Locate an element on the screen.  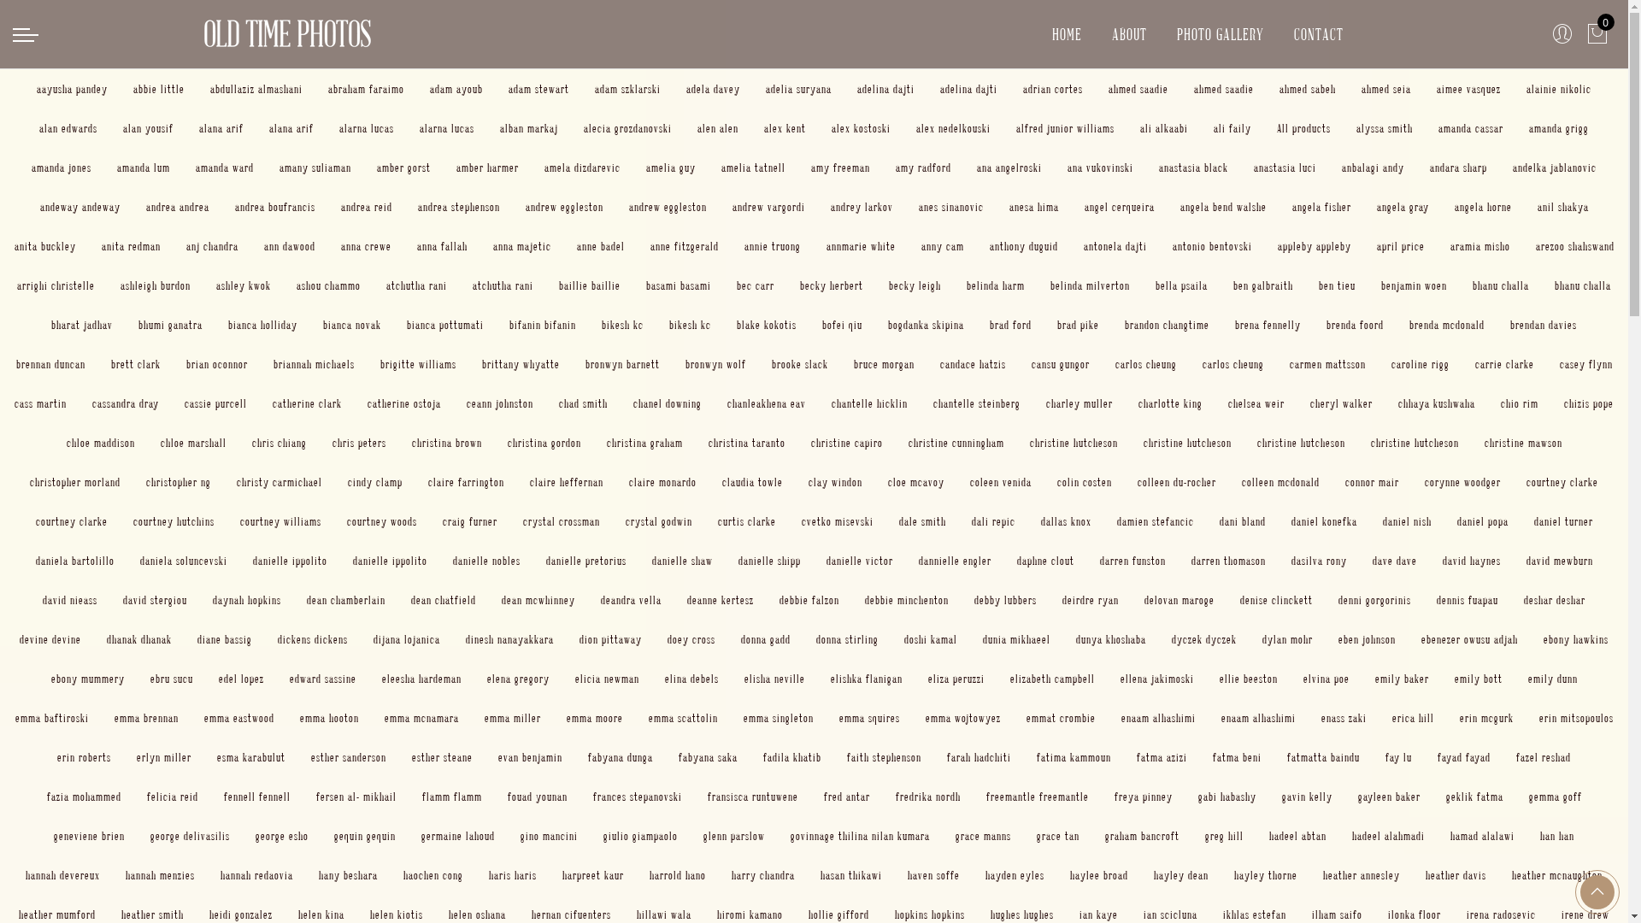
anna crewe is located at coordinates (366, 246).